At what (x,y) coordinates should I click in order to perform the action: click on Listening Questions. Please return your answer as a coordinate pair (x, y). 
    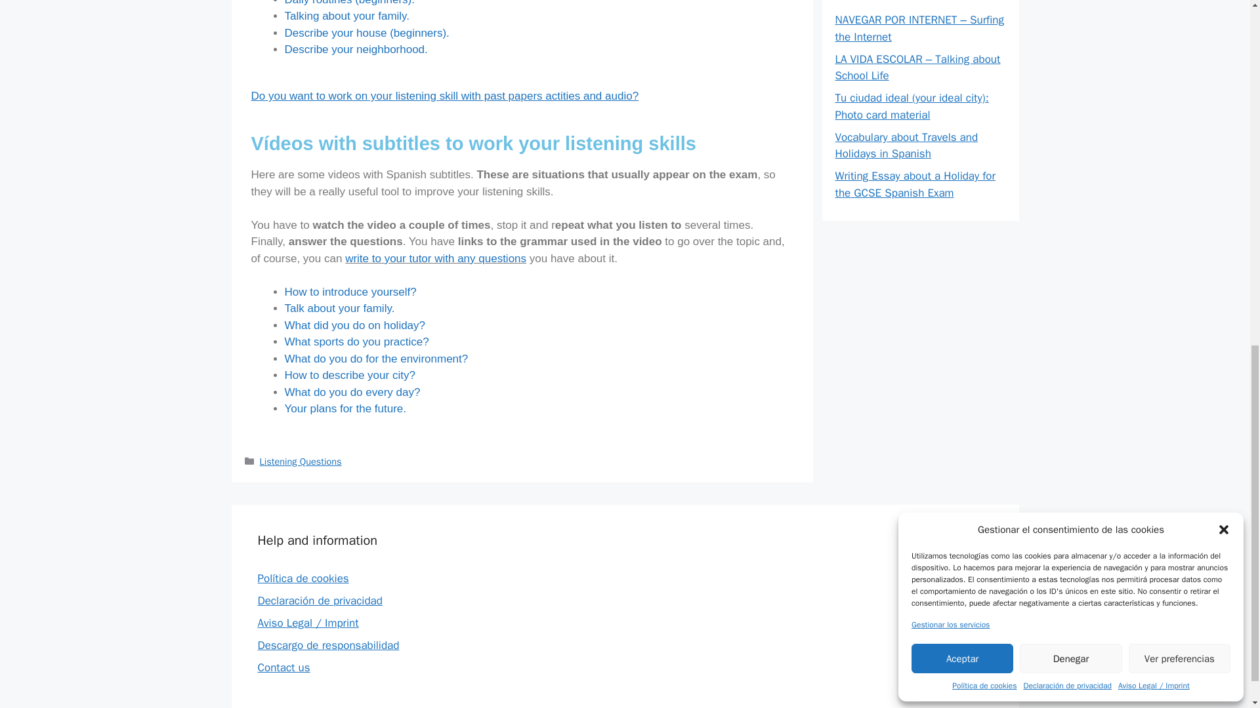
    Looking at the image, I should click on (301, 462).